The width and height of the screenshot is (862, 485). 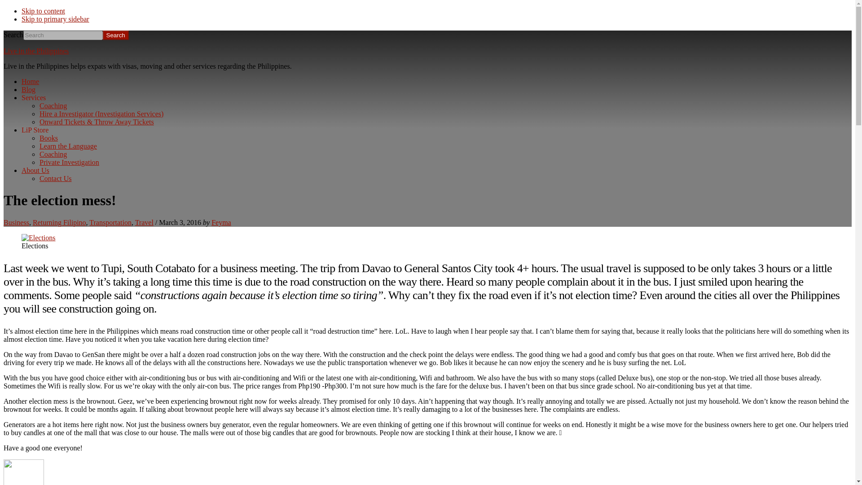 What do you see at coordinates (115, 35) in the screenshot?
I see `Search` at bounding box center [115, 35].